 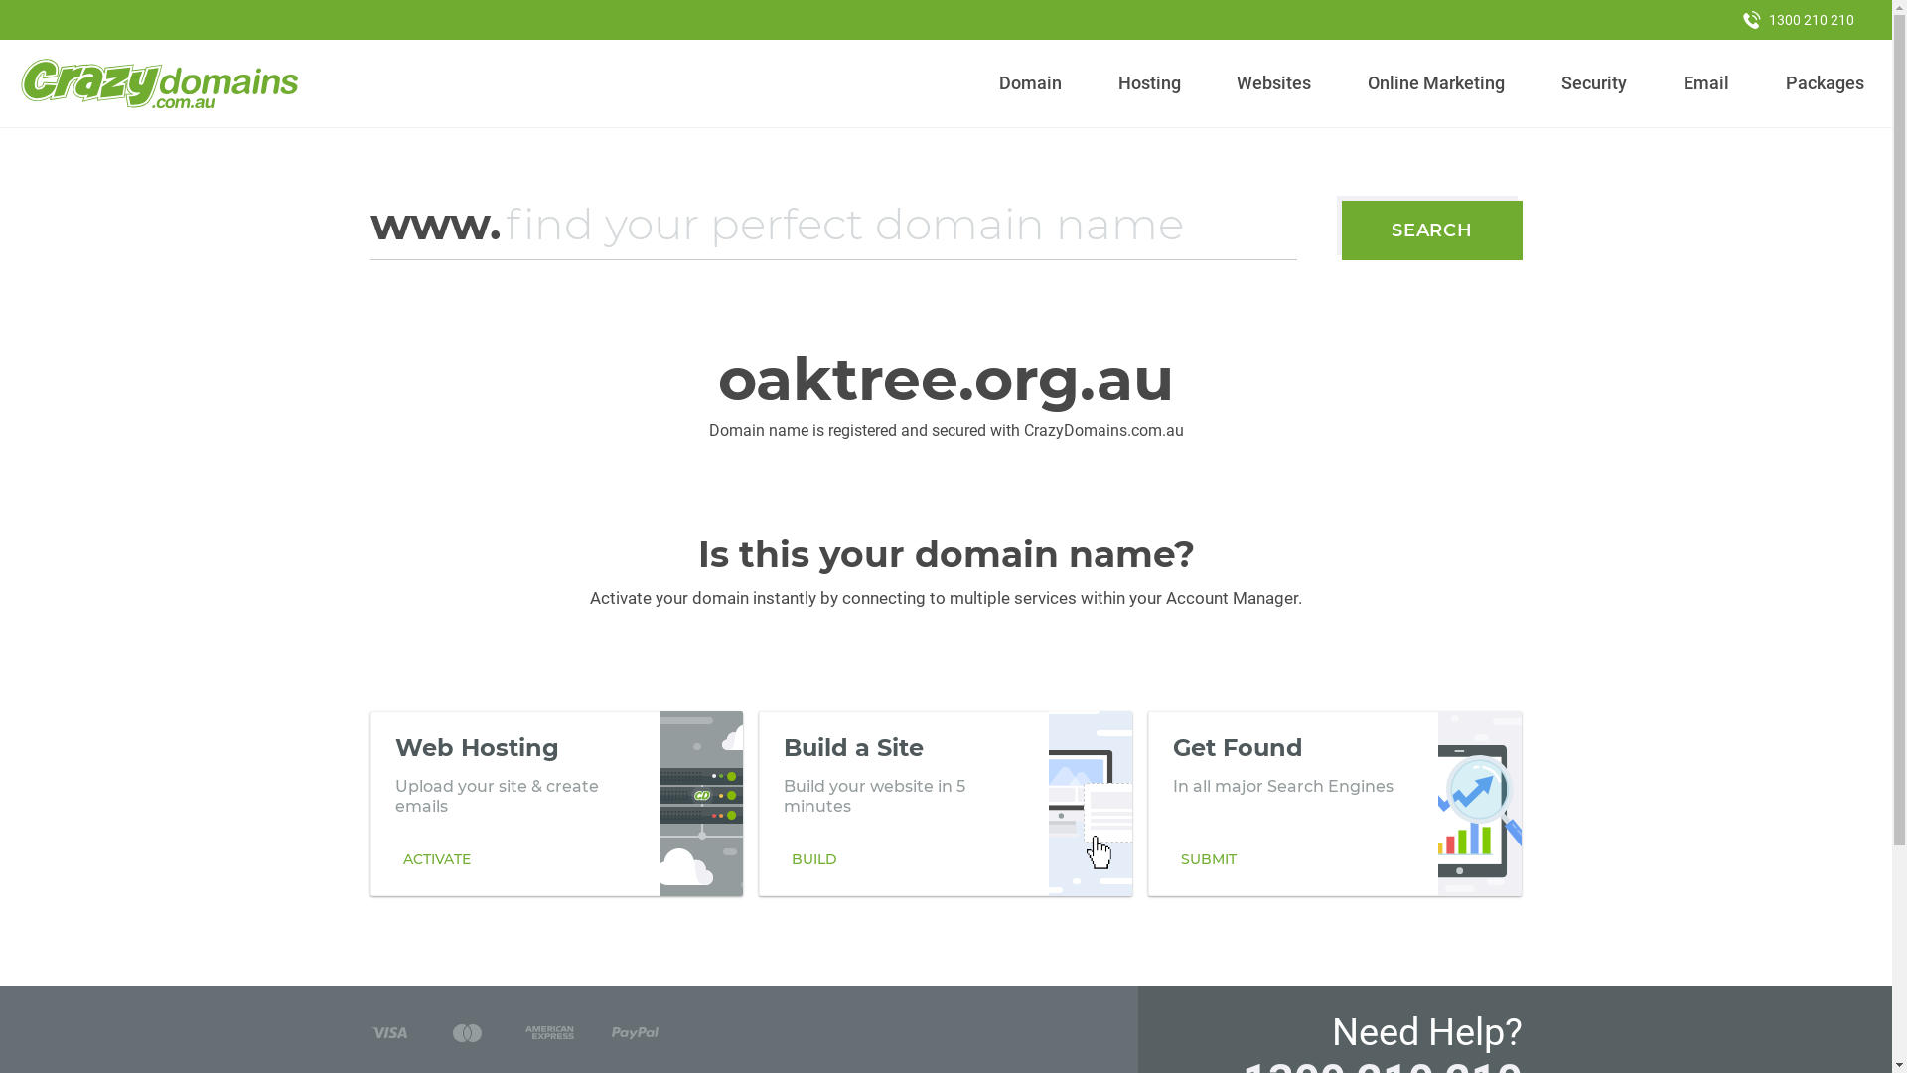 What do you see at coordinates (946, 804) in the screenshot?
I see `Build a Site
Build your website in 5 minutes
BUILD` at bounding box center [946, 804].